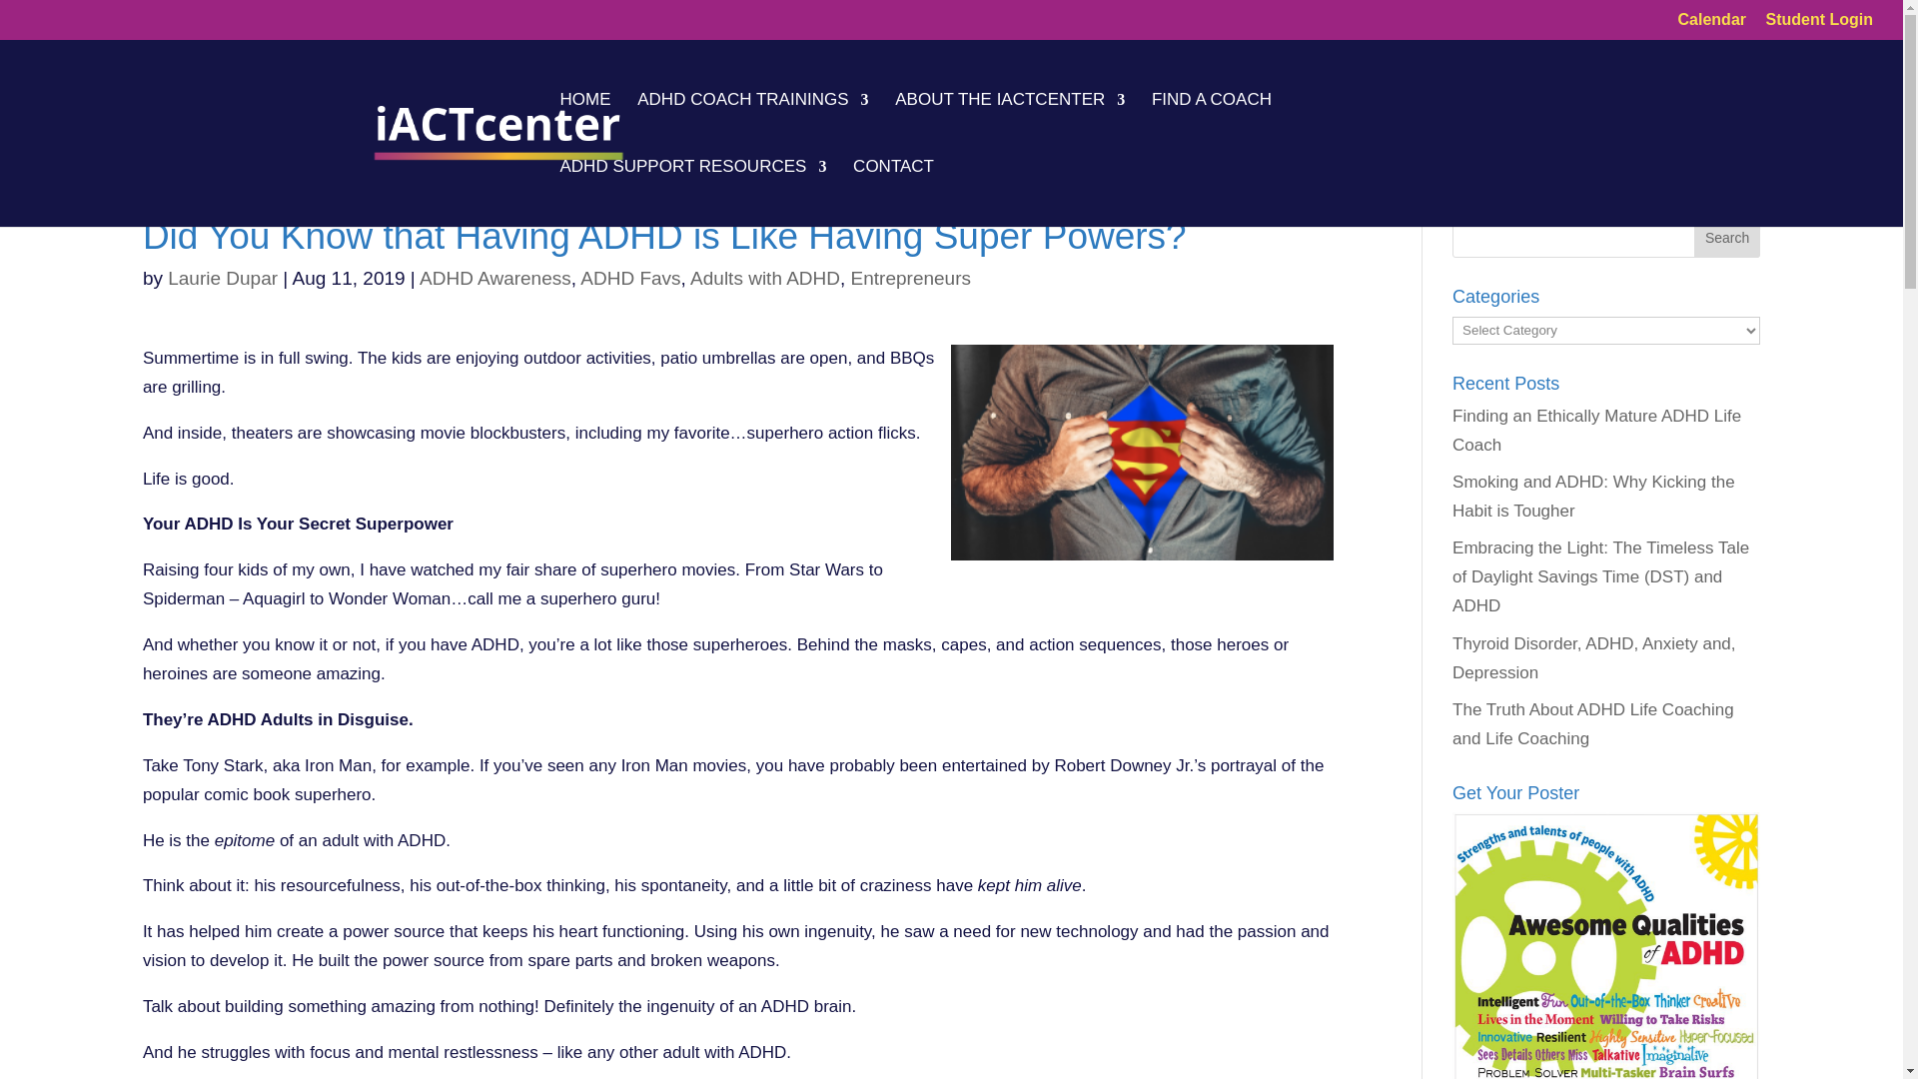 The image size is (1918, 1079). I want to click on Posts by Laurie Dupar, so click(223, 278).